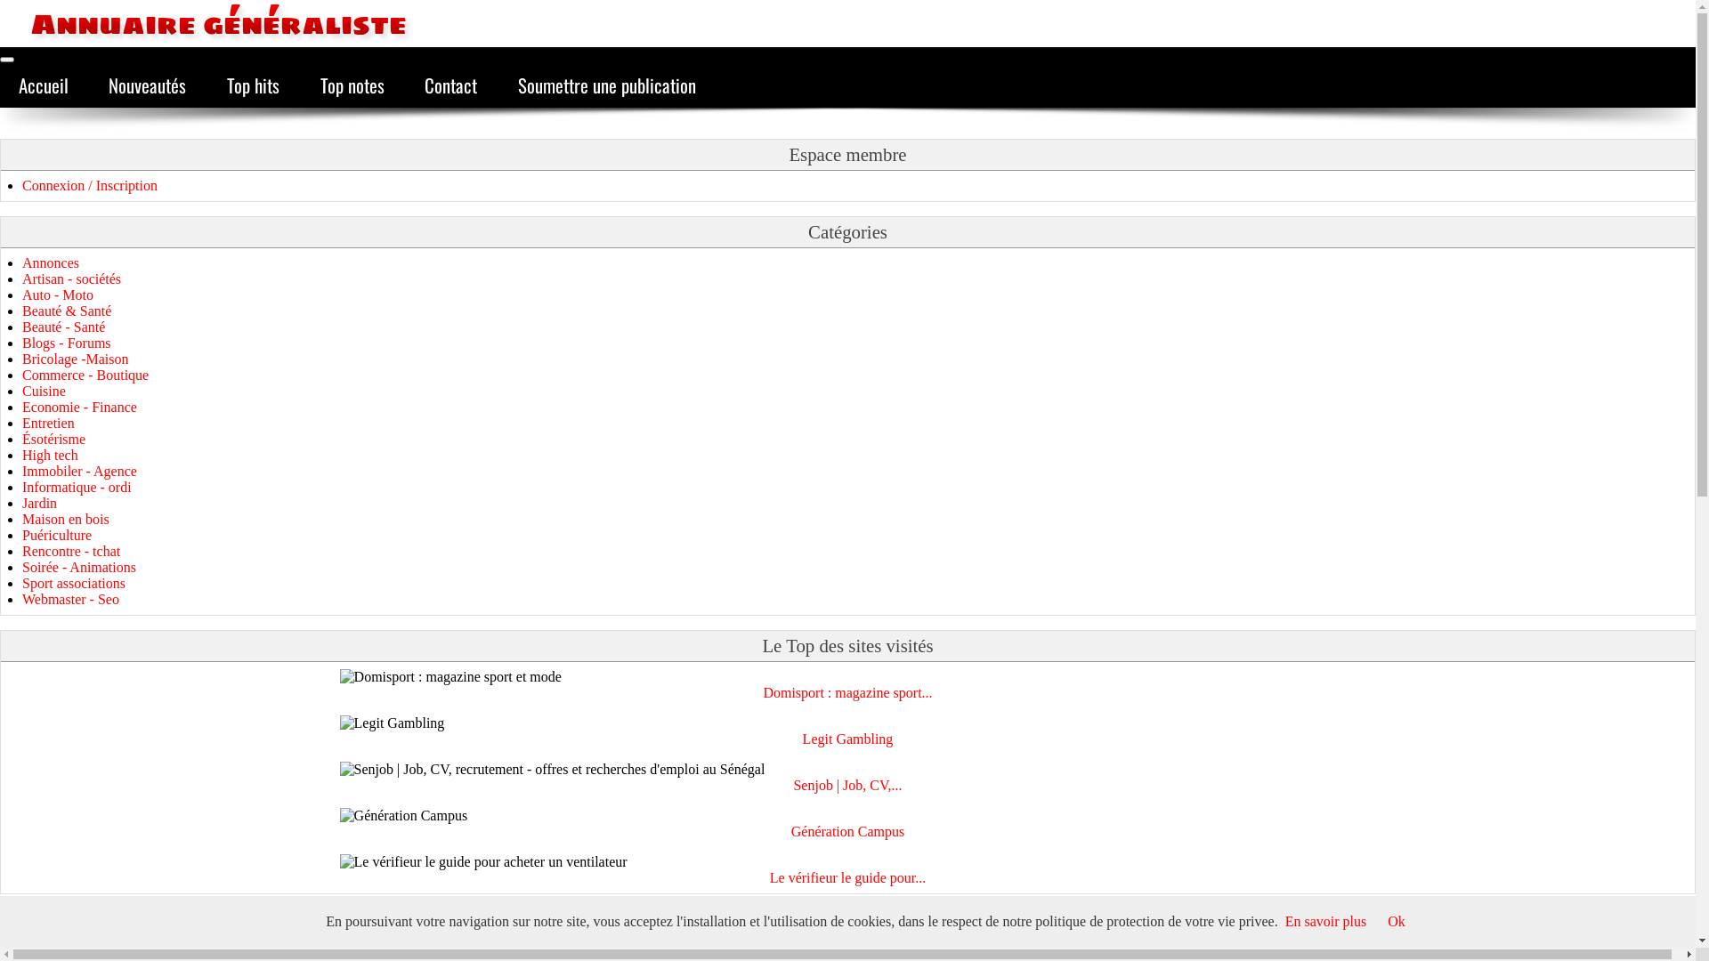 This screenshot has height=961, width=1709. What do you see at coordinates (48, 424) in the screenshot?
I see `Entretien` at bounding box center [48, 424].